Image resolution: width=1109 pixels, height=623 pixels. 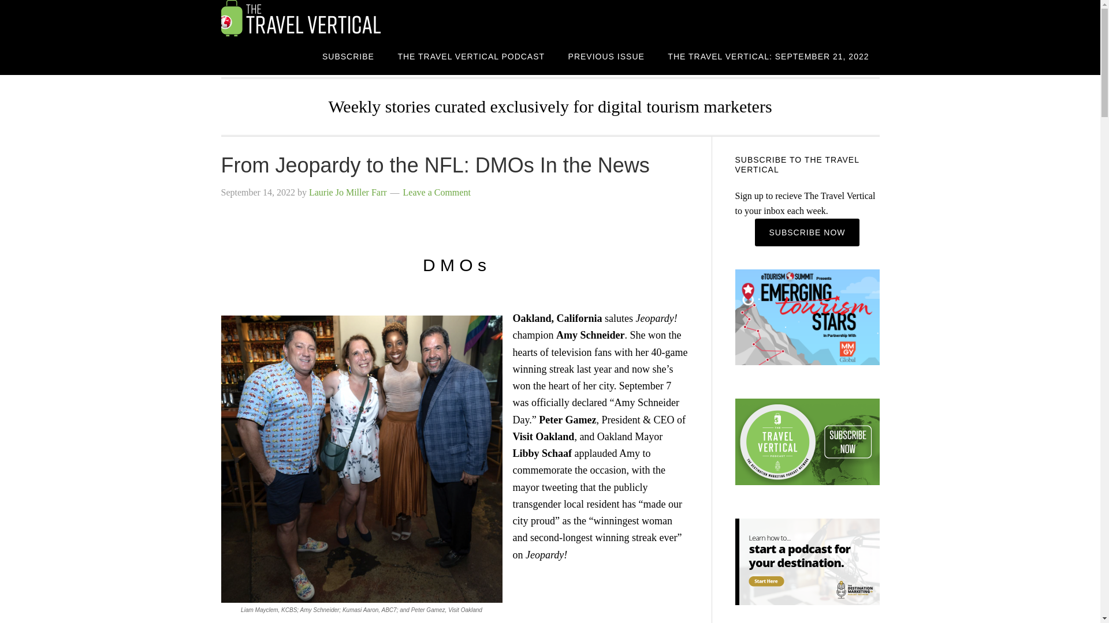 What do you see at coordinates (434, 165) in the screenshot?
I see `From Jeopardy to the NFL: DMOs In the News` at bounding box center [434, 165].